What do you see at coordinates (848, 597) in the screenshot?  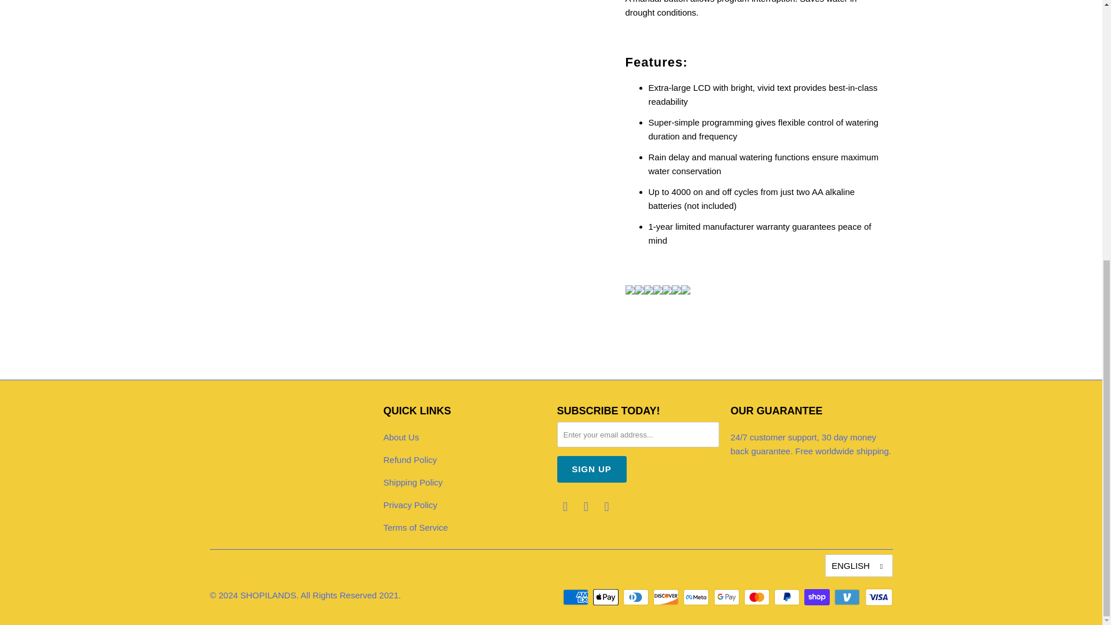 I see `Venmo` at bounding box center [848, 597].